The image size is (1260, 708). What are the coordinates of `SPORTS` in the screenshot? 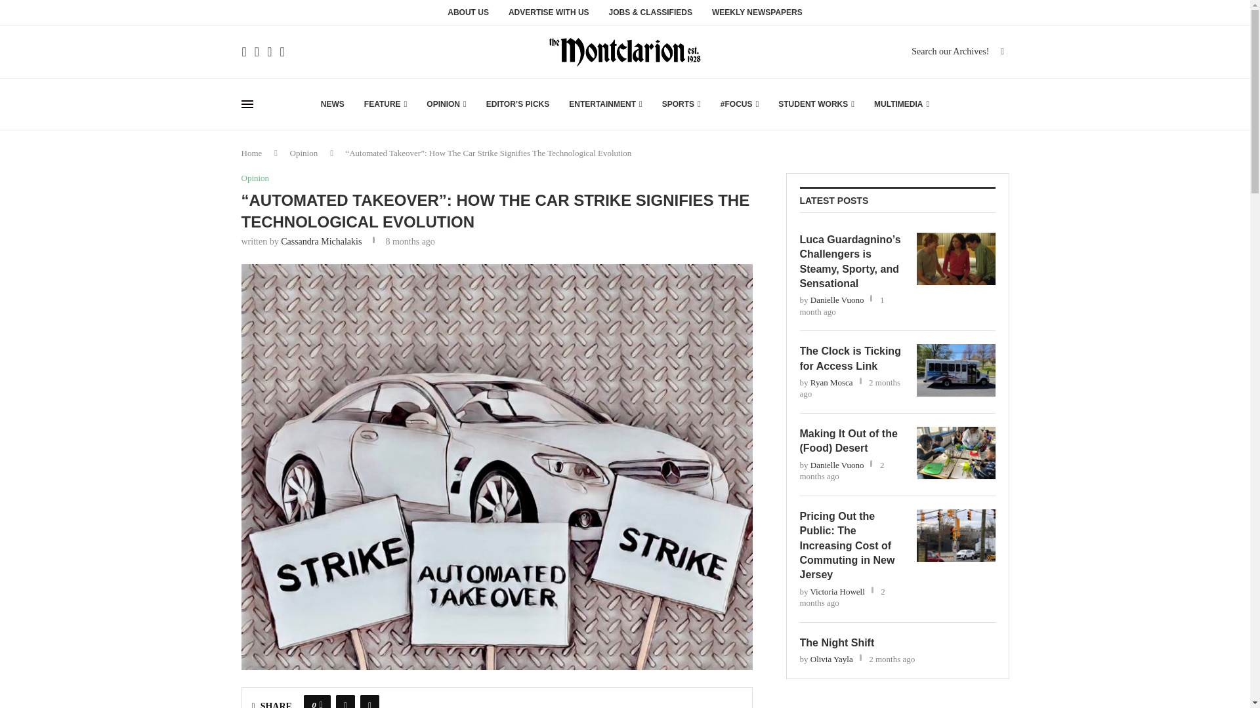 It's located at (681, 104).